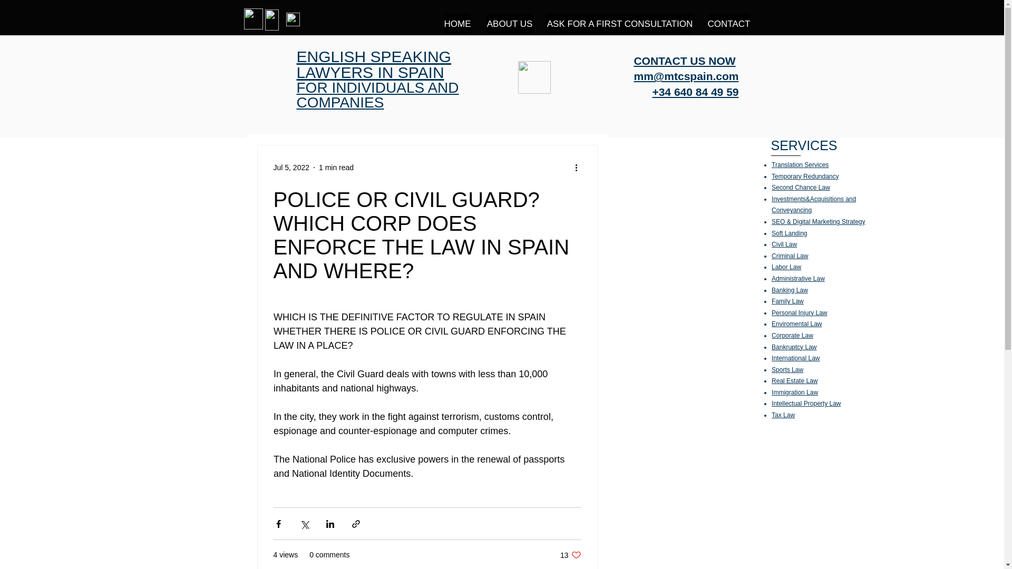 The image size is (1012, 569). I want to click on FOR INDIVIDUALS AND, so click(377, 87).